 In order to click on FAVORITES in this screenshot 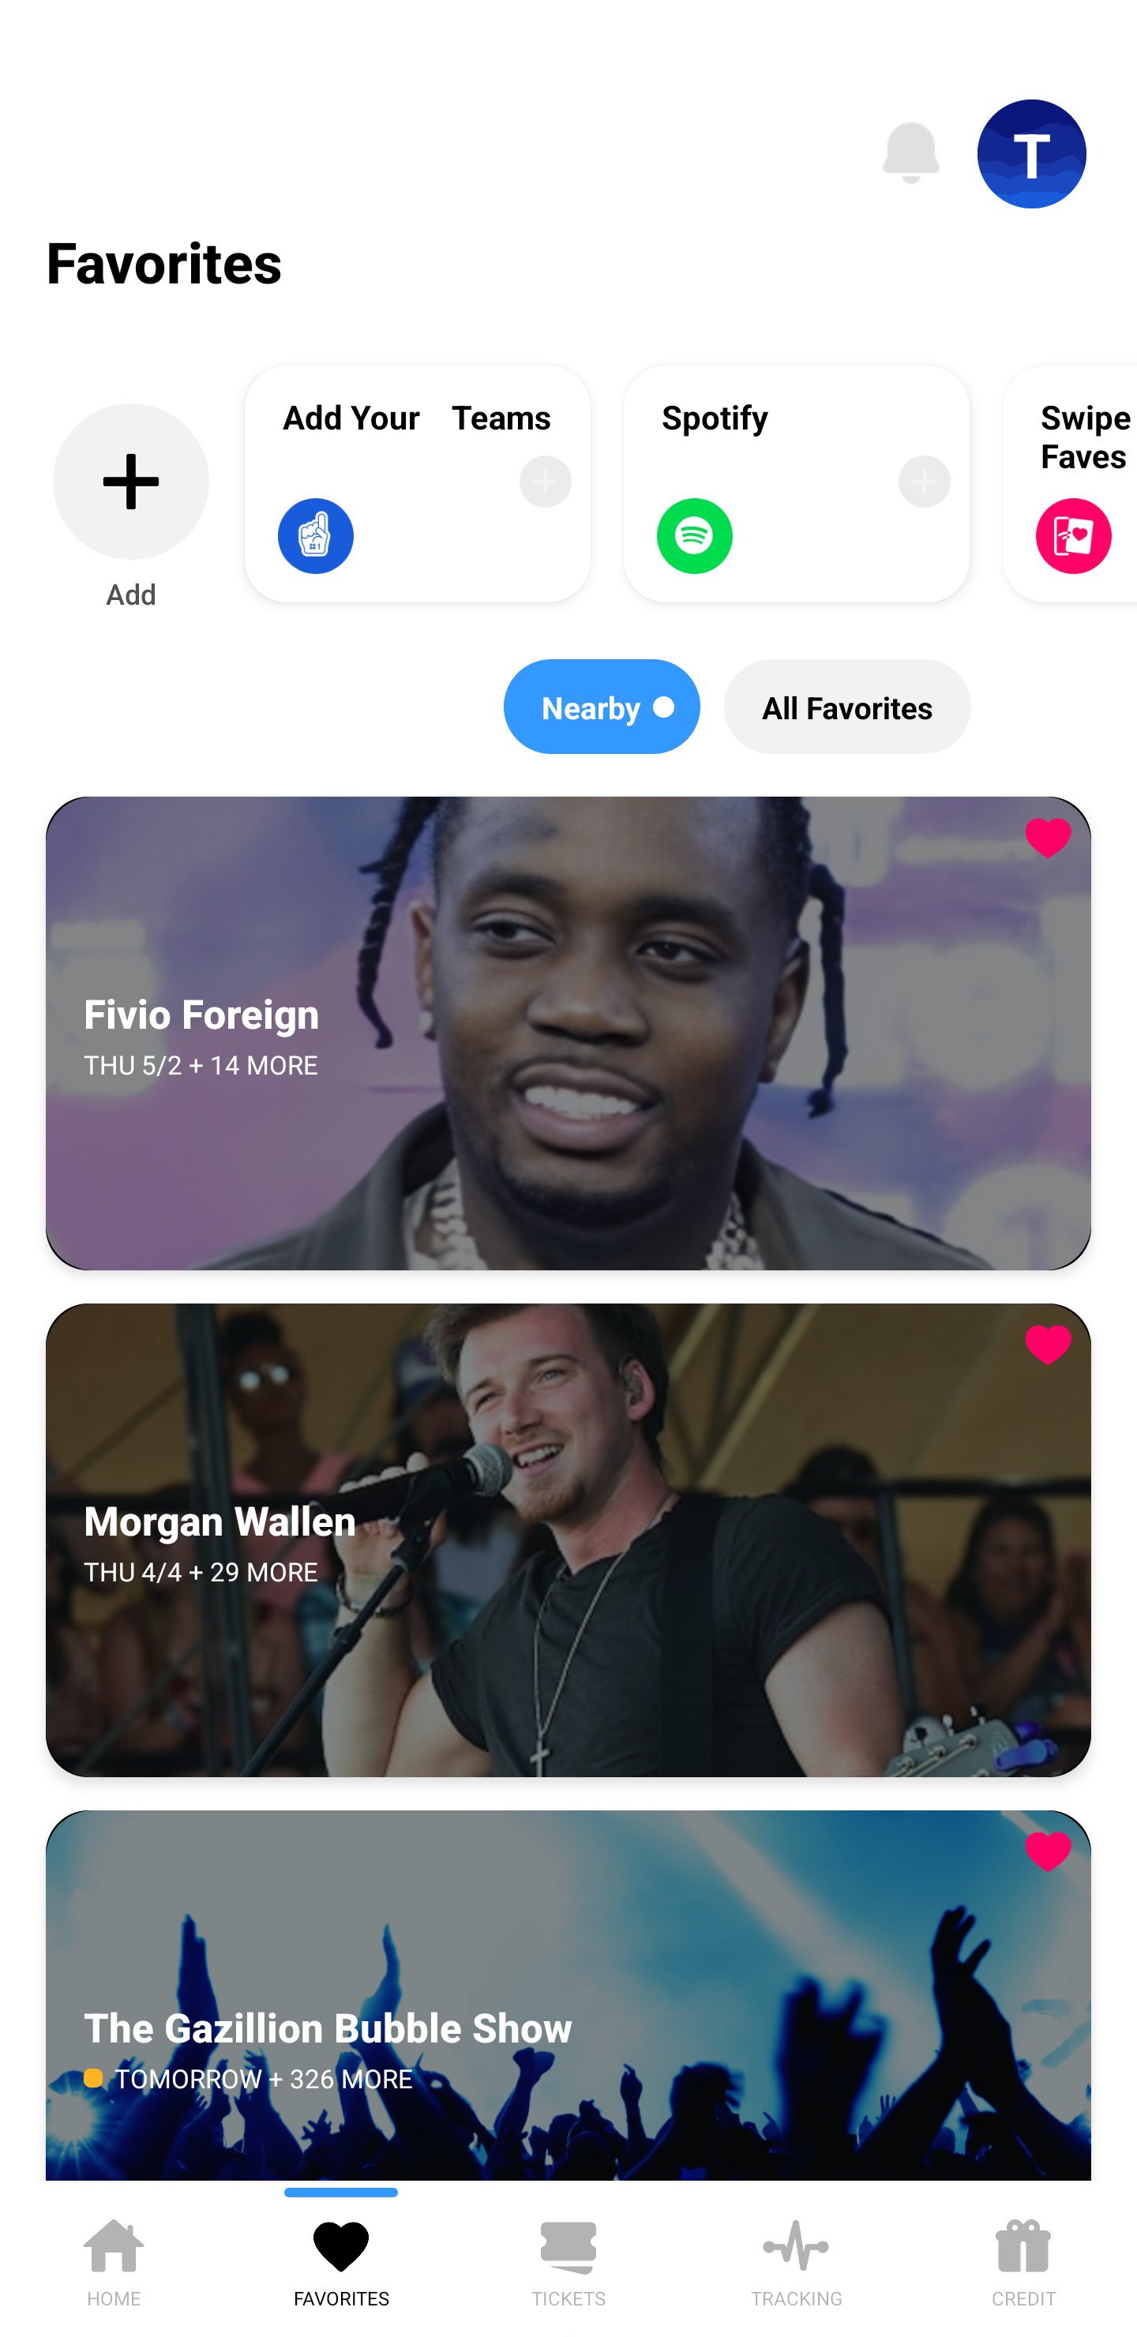, I will do `click(341, 2258)`.